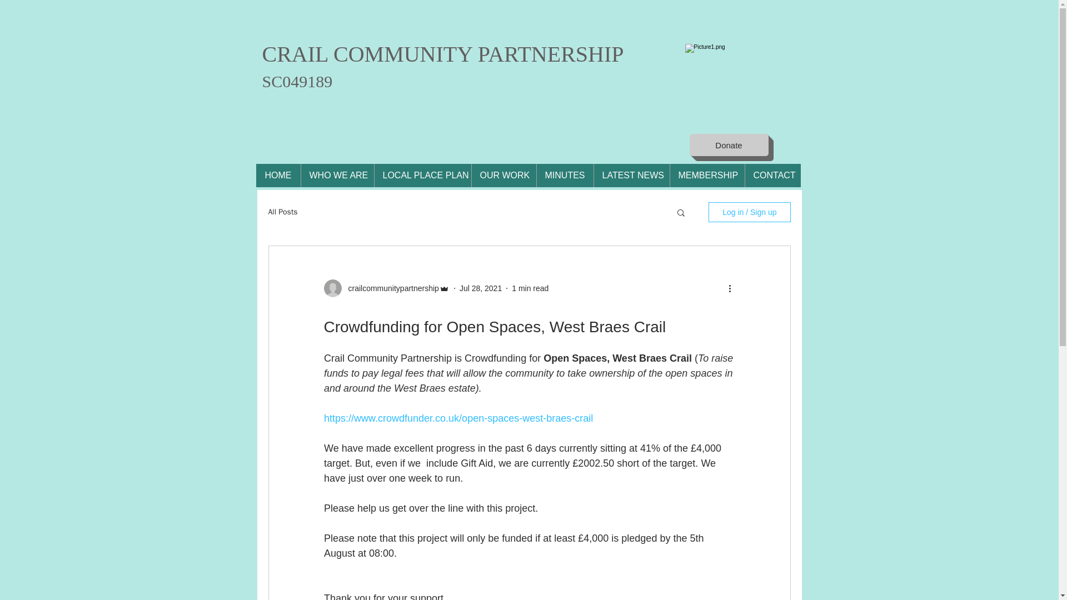 This screenshot has width=1067, height=600. Describe the element at coordinates (706, 175) in the screenshot. I see `MEMBERSHIP` at that location.